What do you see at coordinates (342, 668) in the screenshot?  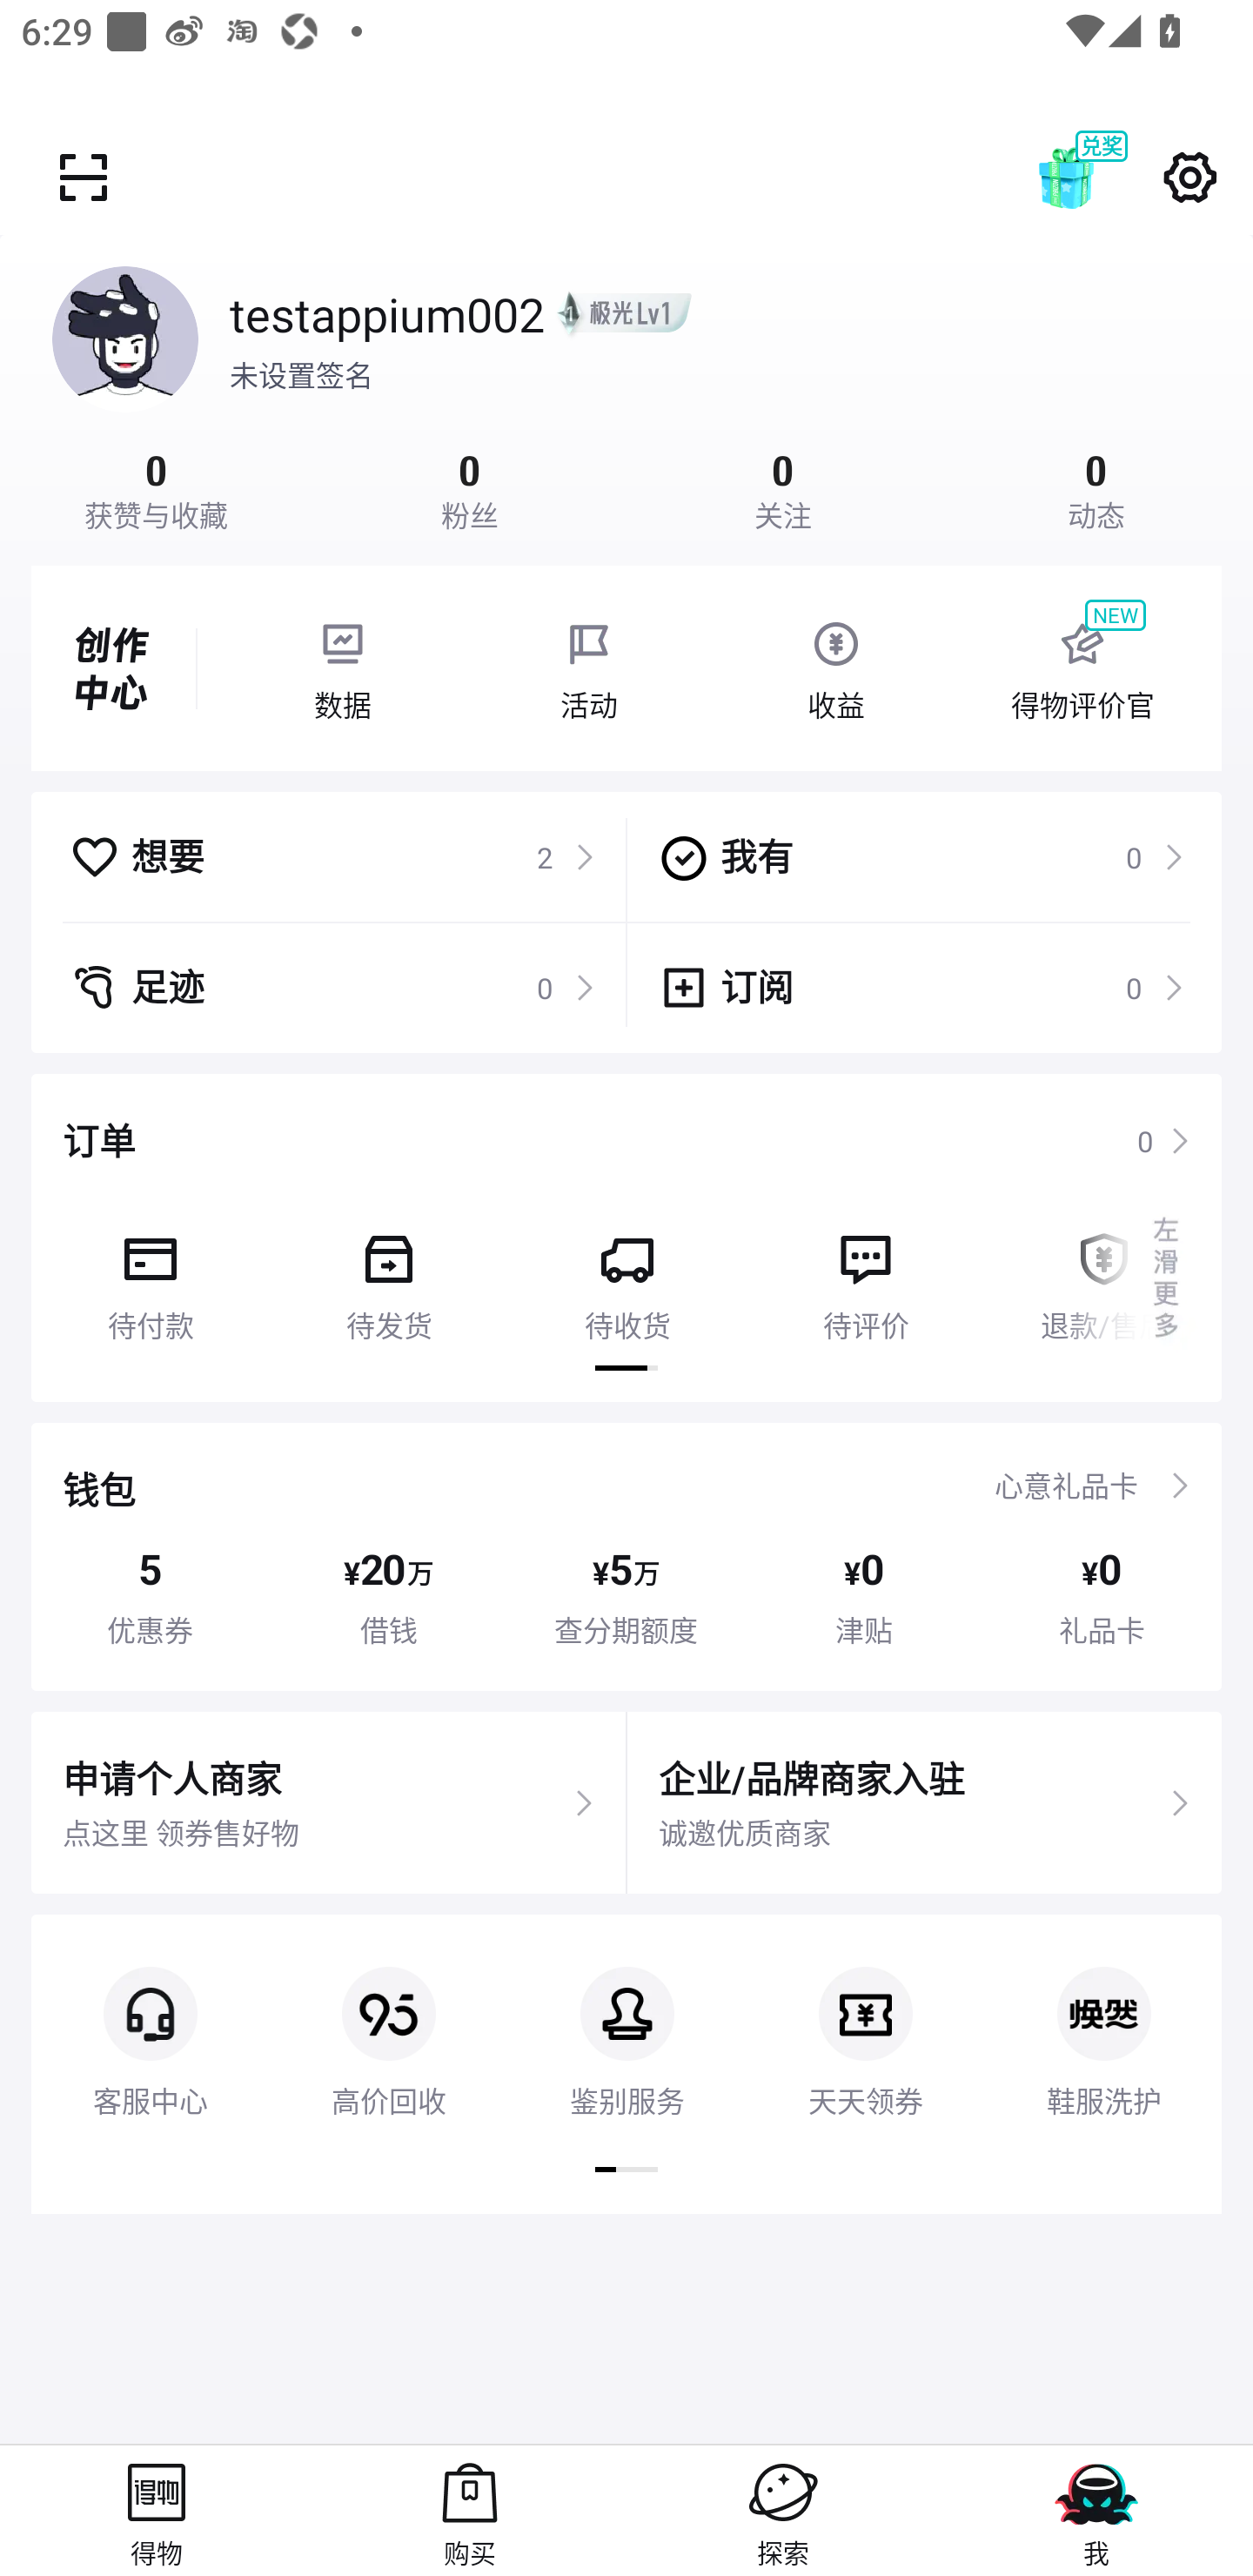 I see `数据` at bounding box center [342, 668].